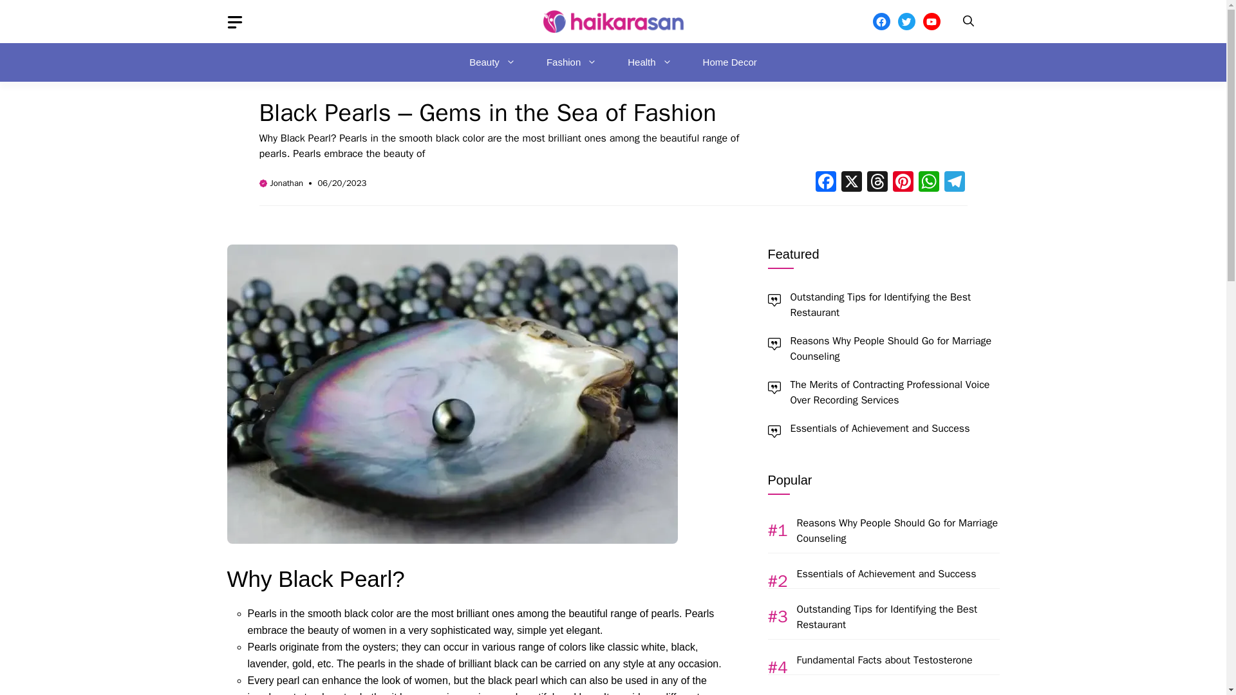 Image resolution: width=1236 pixels, height=695 pixels. Describe the element at coordinates (953, 183) in the screenshot. I see `Telegram` at that location.